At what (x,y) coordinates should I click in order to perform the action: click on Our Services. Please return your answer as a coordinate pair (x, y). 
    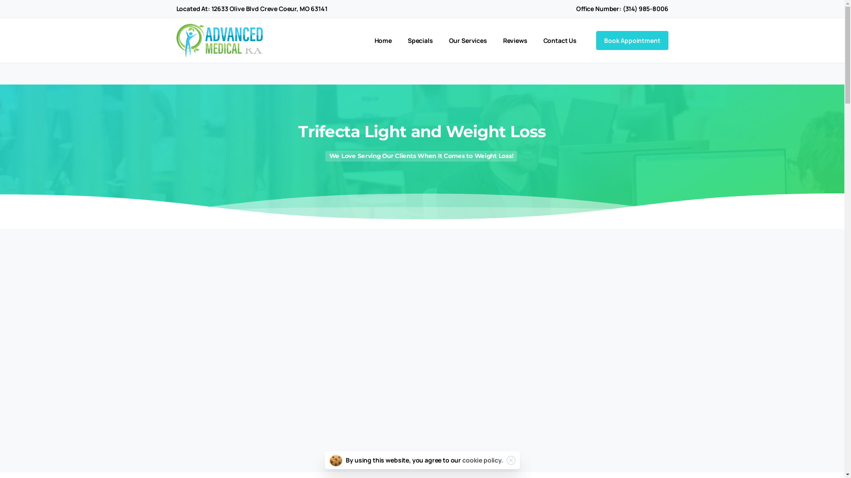
    Looking at the image, I should click on (468, 41).